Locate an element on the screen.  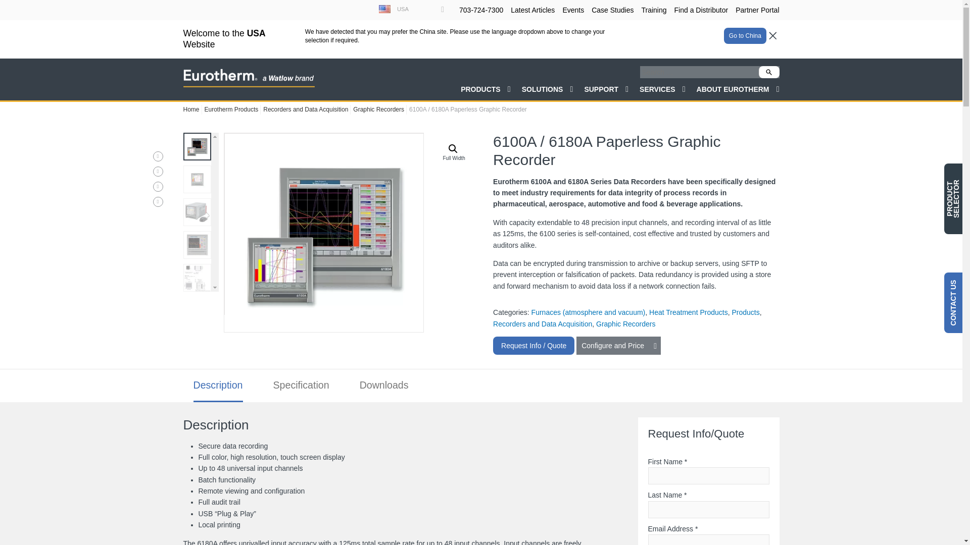
Partner Portal is located at coordinates (757, 10).